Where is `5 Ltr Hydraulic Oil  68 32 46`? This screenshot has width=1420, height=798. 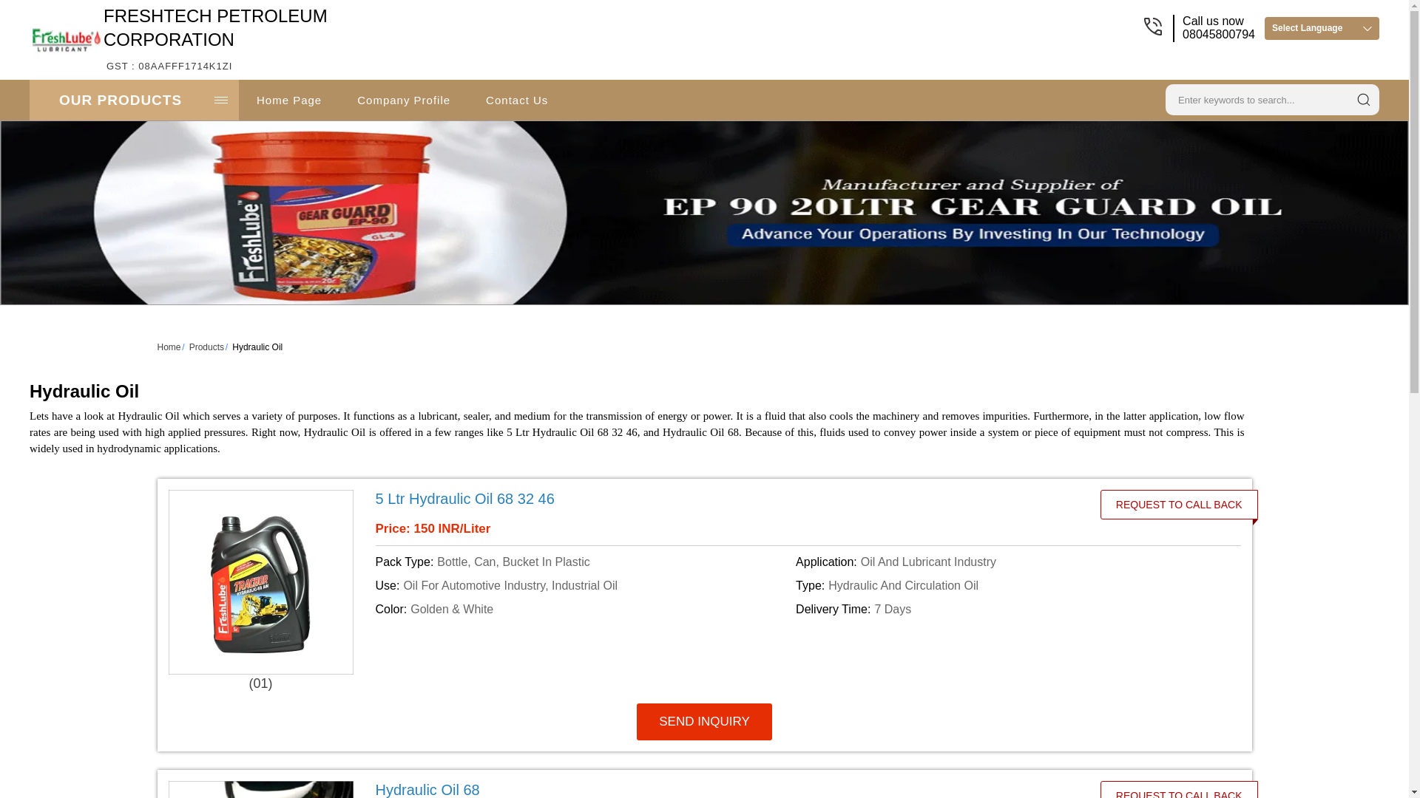 5 Ltr Hydraulic Oil  68 32 46 is located at coordinates (216, 39).